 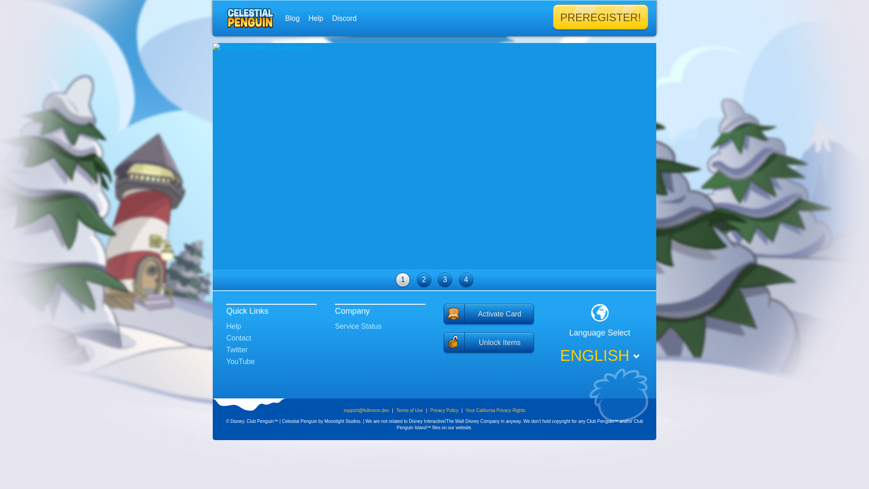 What do you see at coordinates (237, 350) in the screenshot?
I see `Twitter` at bounding box center [237, 350].